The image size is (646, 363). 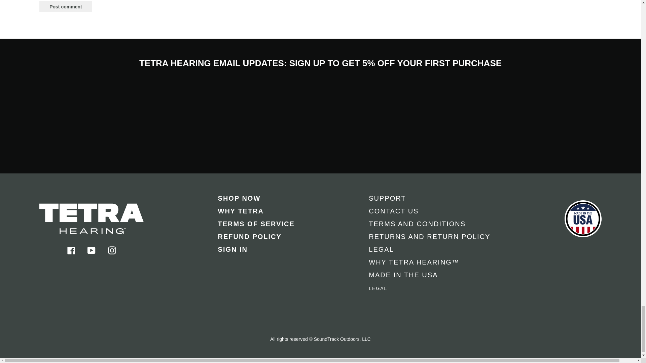 I want to click on Post comment, so click(x=65, y=6).